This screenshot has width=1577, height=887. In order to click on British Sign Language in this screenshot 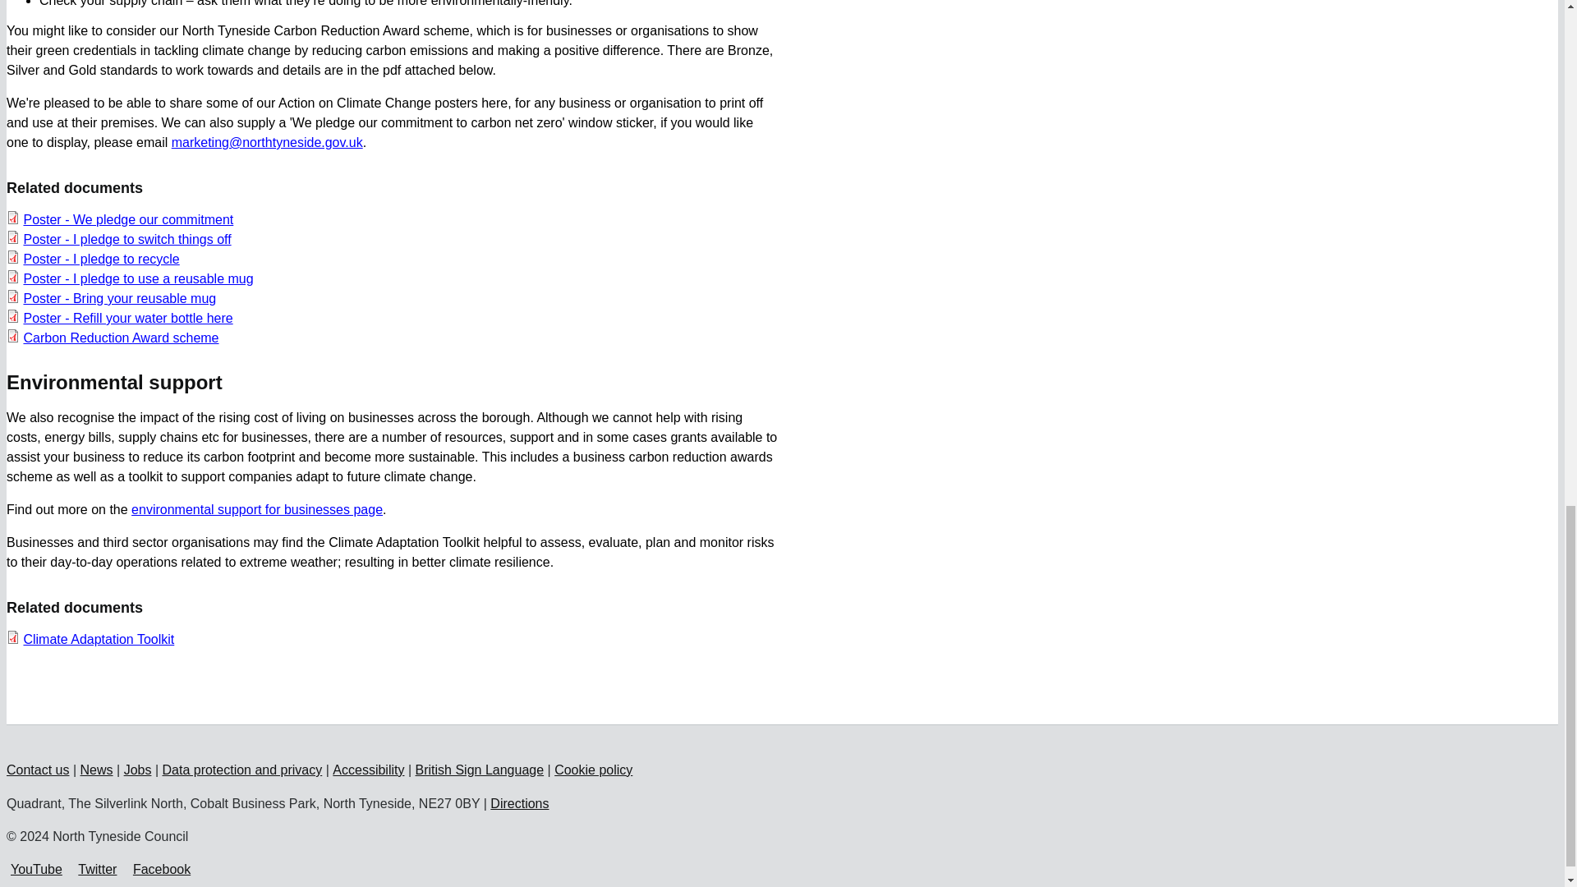, I will do `click(480, 770)`.